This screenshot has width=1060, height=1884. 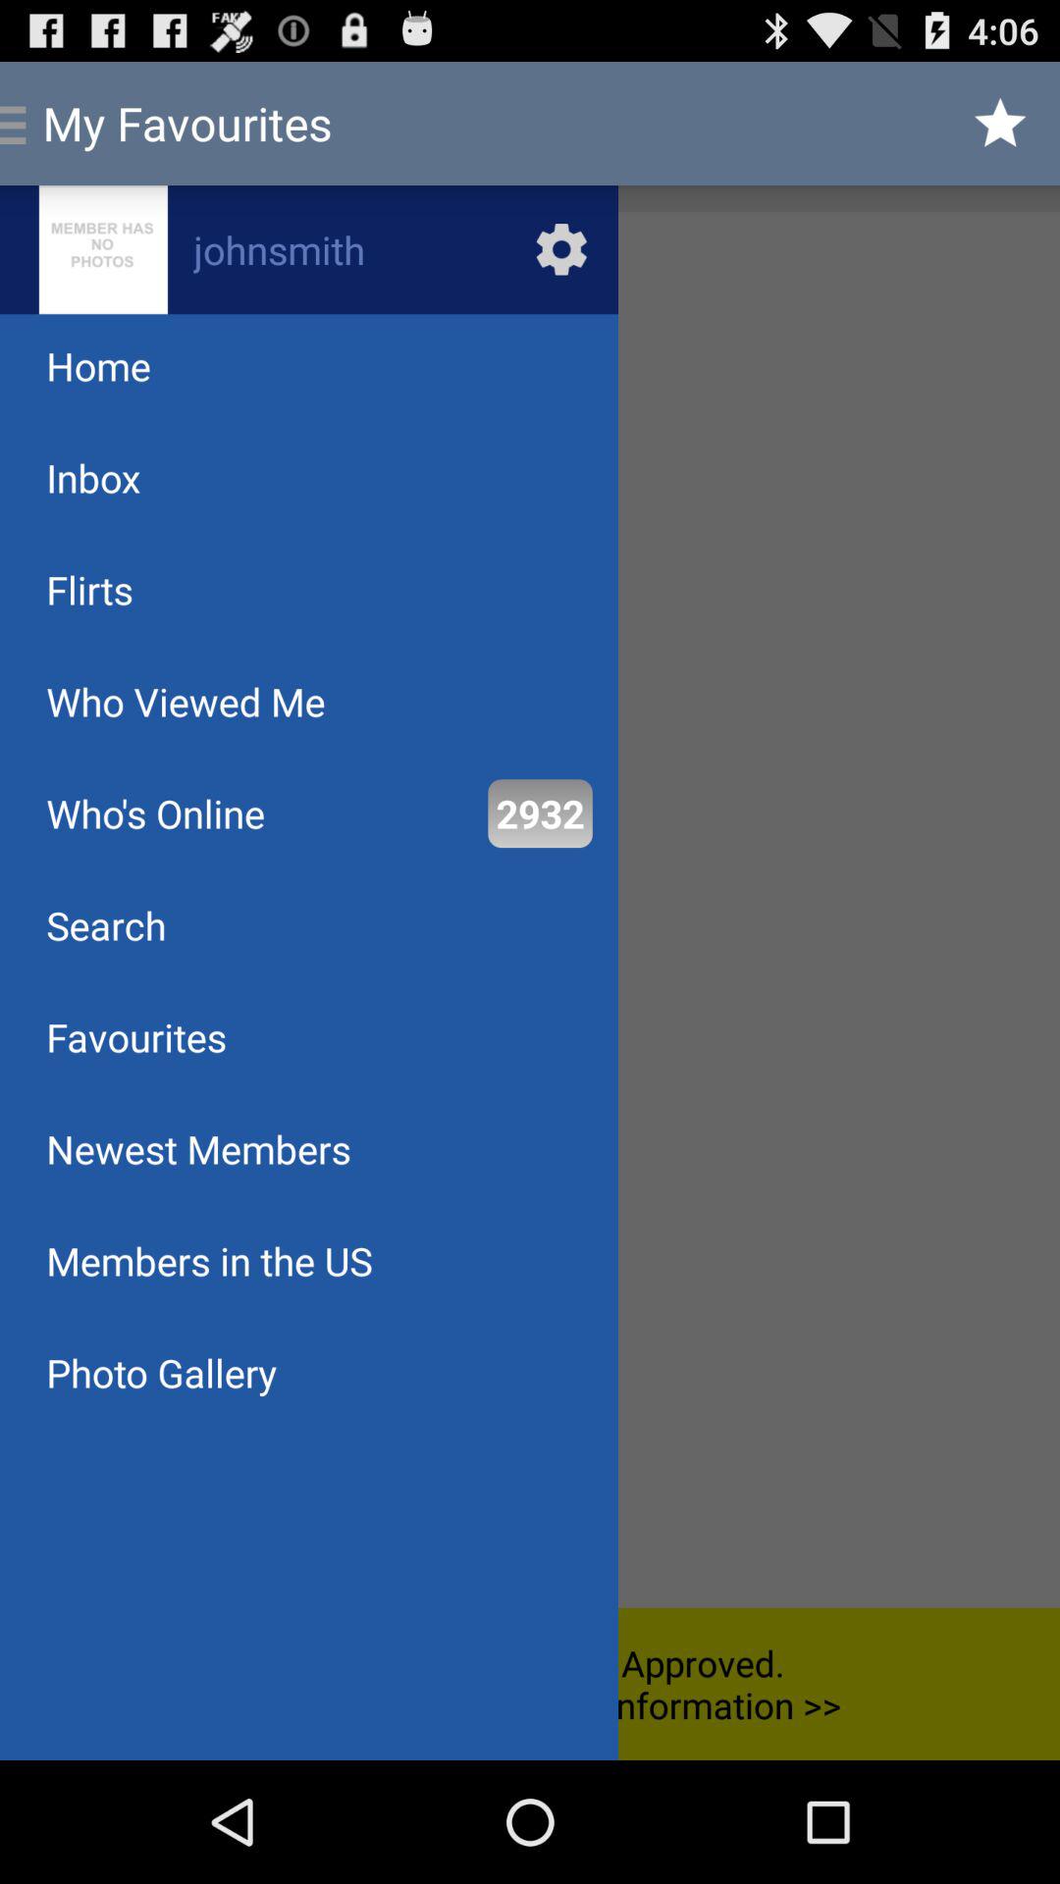 What do you see at coordinates (161, 1372) in the screenshot?
I see `scroll until the photo gallery` at bounding box center [161, 1372].